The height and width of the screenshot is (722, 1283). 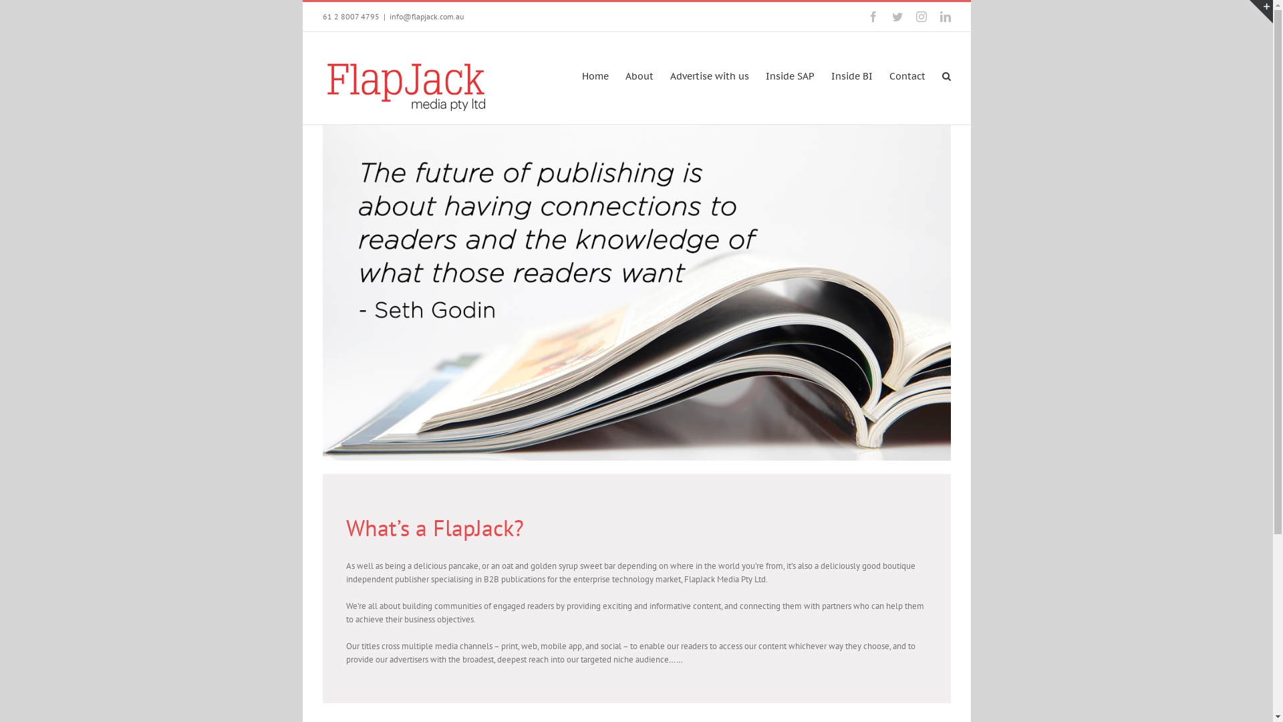 What do you see at coordinates (426, 16) in the screenshot?
I see `info@flapjack.com.au` at bounding box center [426, 16].